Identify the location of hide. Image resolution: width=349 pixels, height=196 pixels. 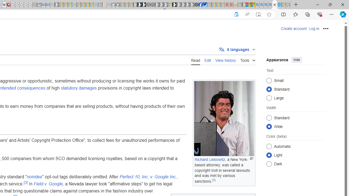
(297, 60).